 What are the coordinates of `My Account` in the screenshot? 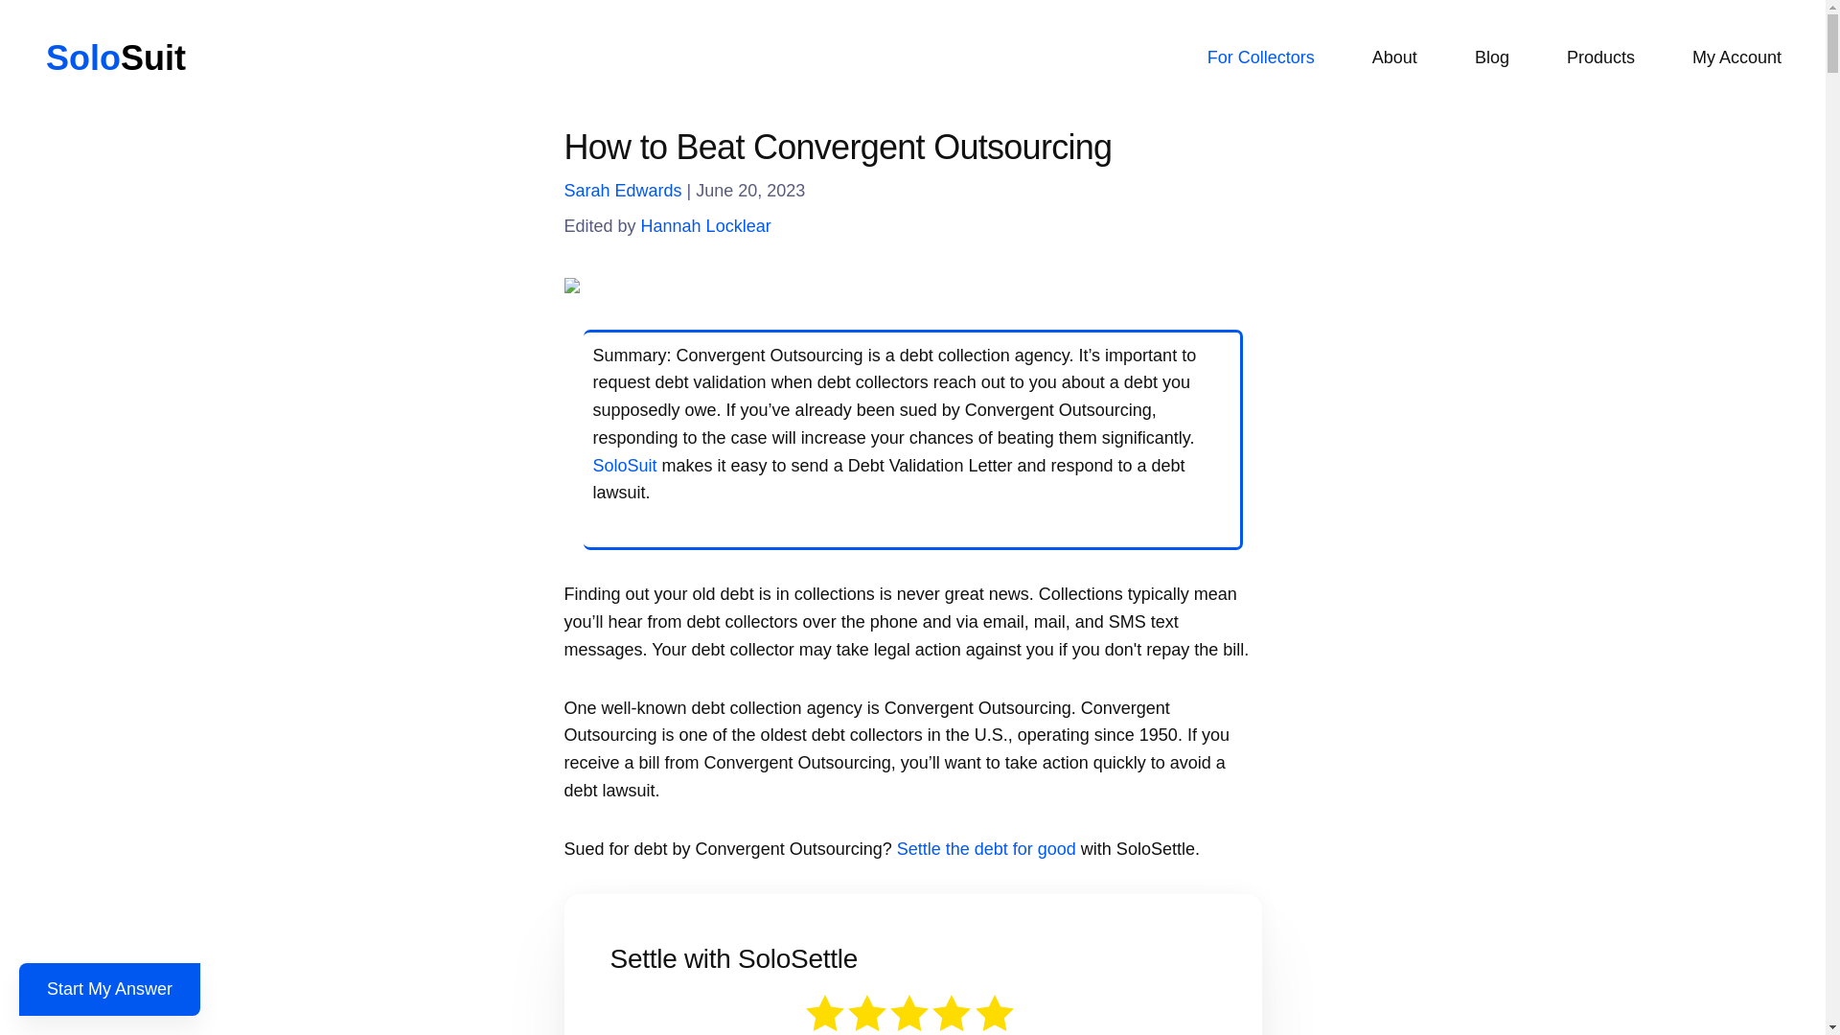 It's located at (1736, 57).